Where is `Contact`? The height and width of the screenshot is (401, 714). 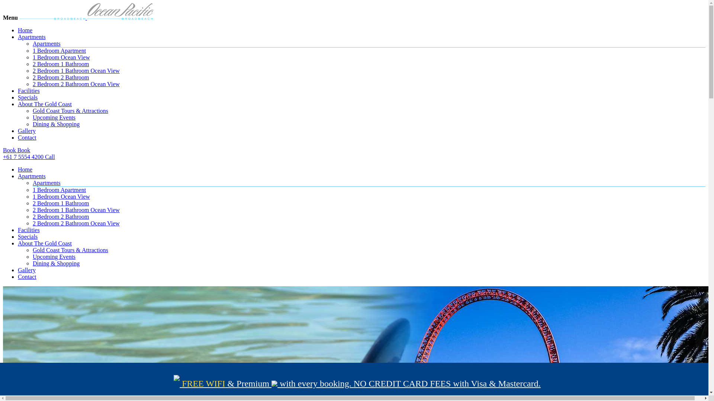 Contact is located at coordinates (27, 277).